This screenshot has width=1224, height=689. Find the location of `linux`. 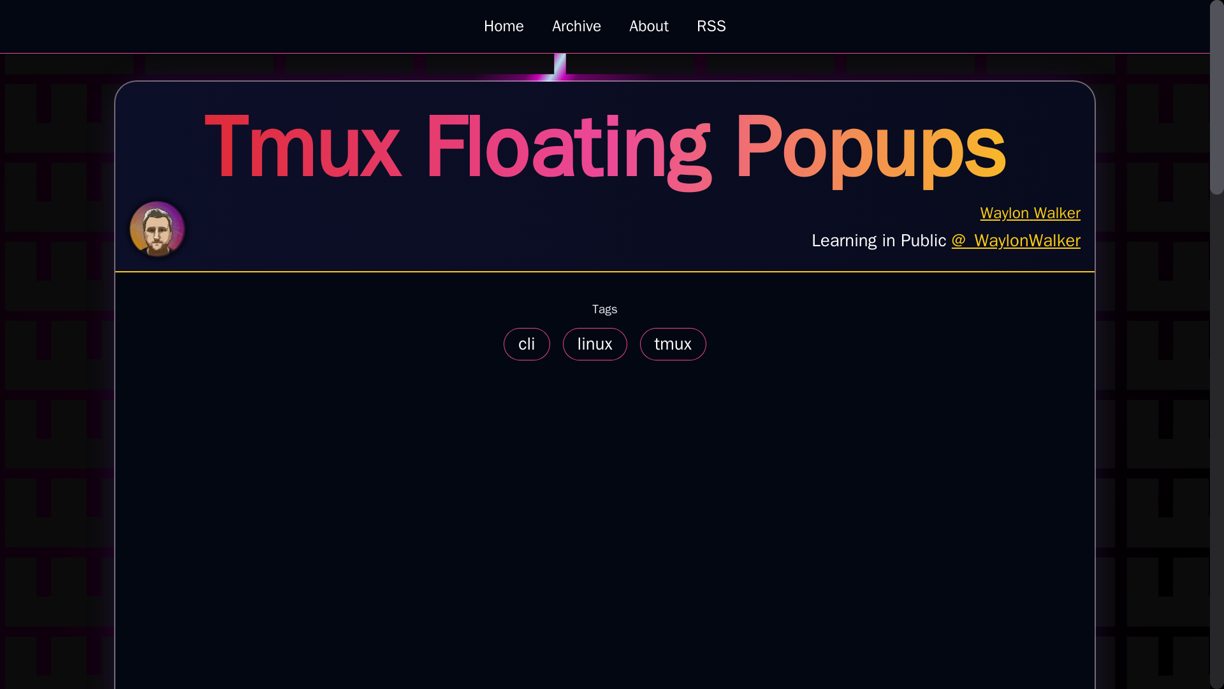

linux is located at coordinates (595, 343).